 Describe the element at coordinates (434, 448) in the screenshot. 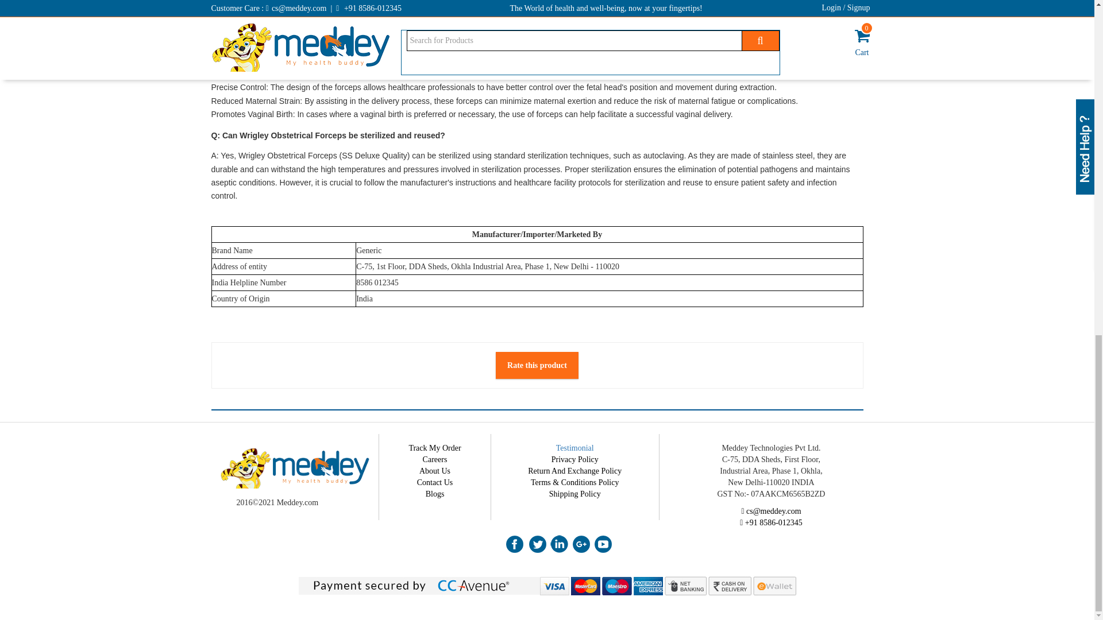

I see `Track My Order` at that location.